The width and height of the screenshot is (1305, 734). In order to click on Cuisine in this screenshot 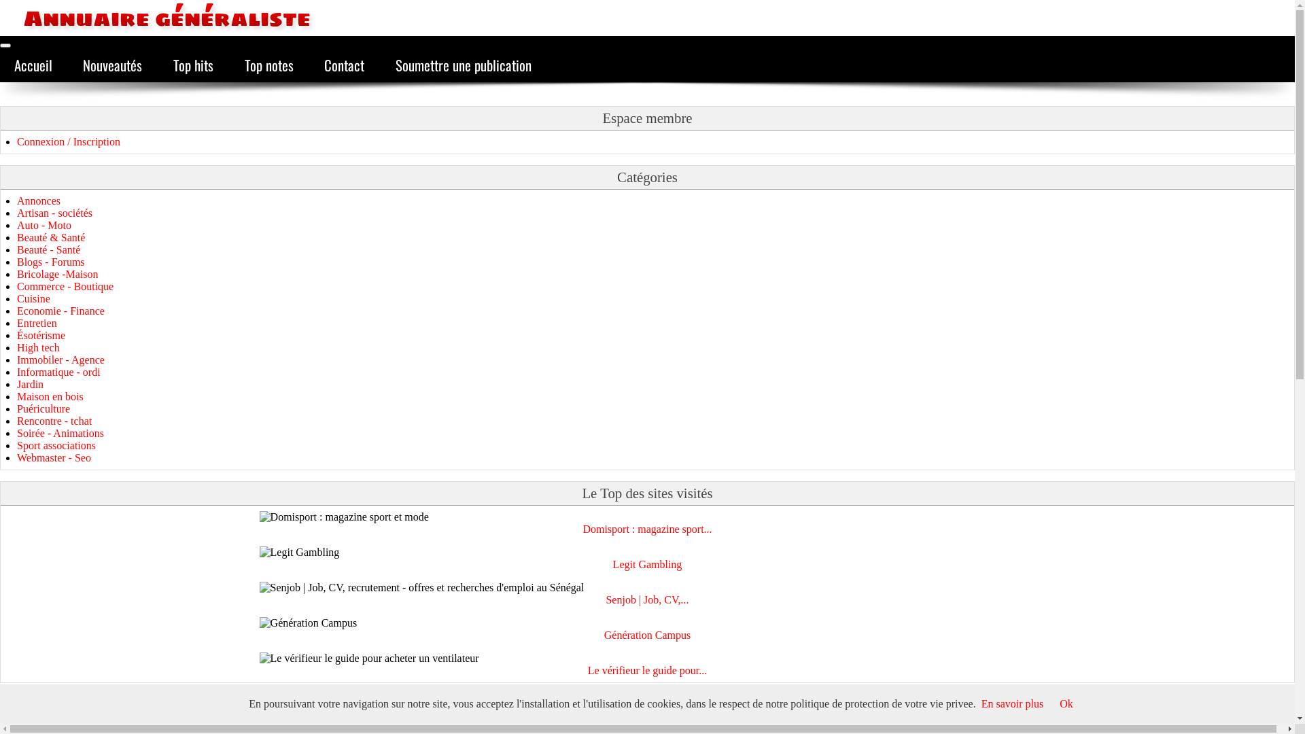, I will do `click(34, 299)`.